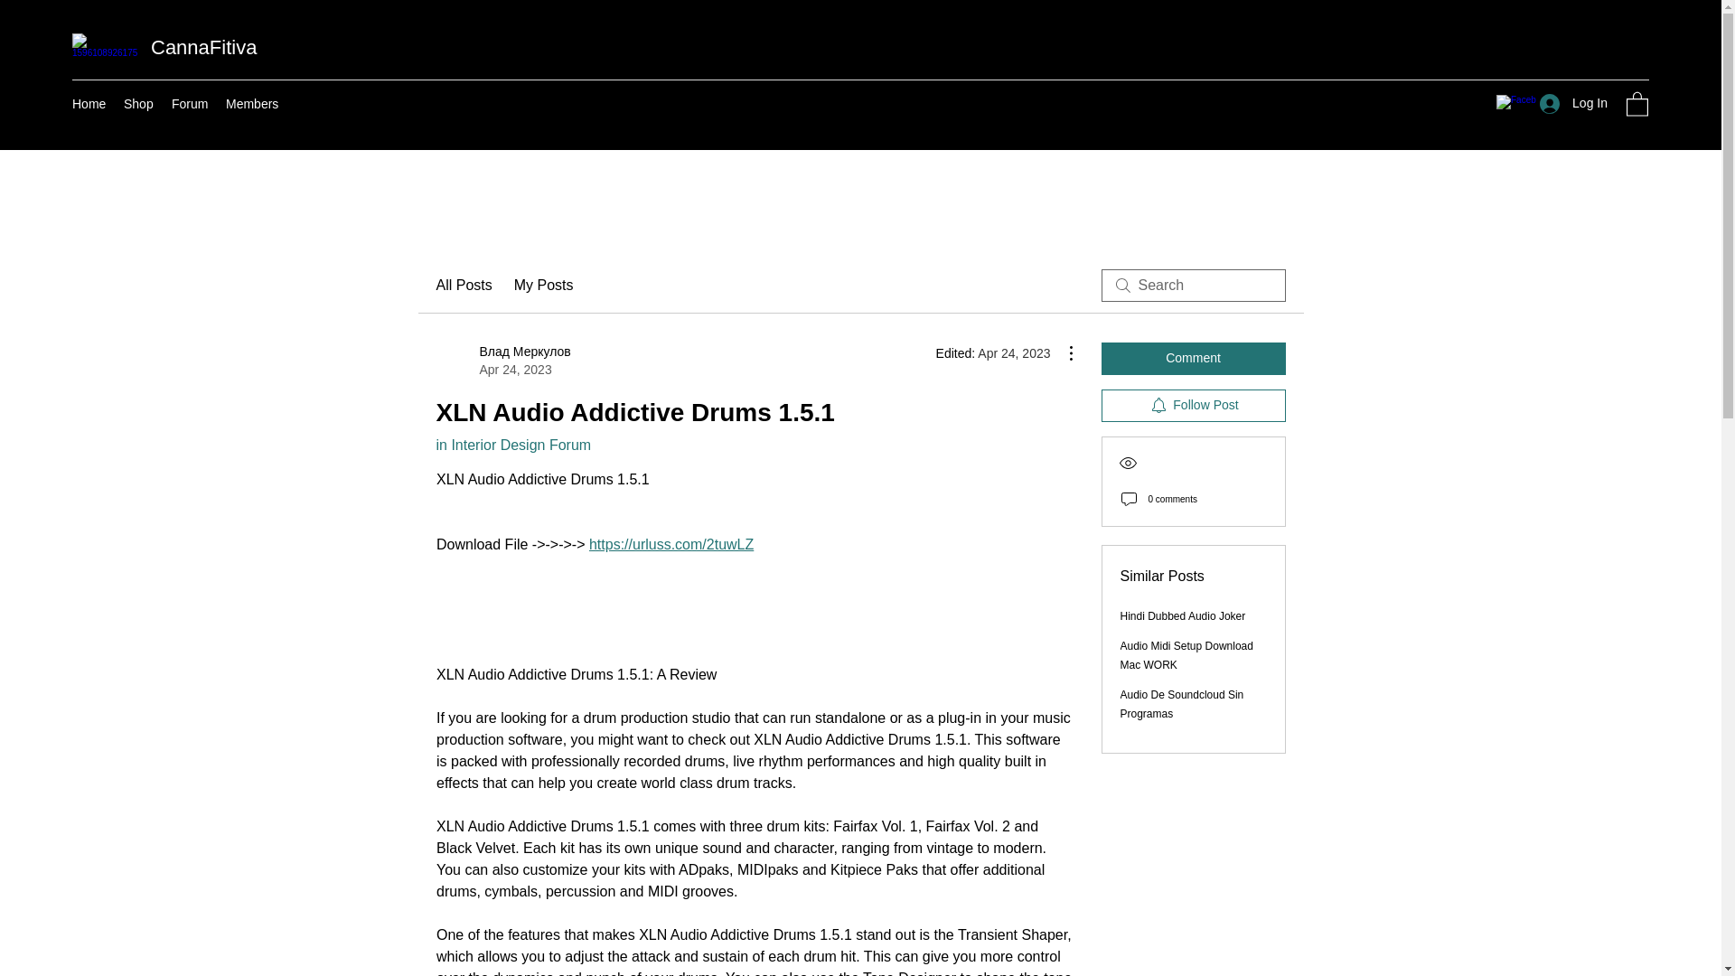  What do you see at coordinates (1573, 103) in the screenshot?
I see `Log In` at bounding box center [1573, 103].